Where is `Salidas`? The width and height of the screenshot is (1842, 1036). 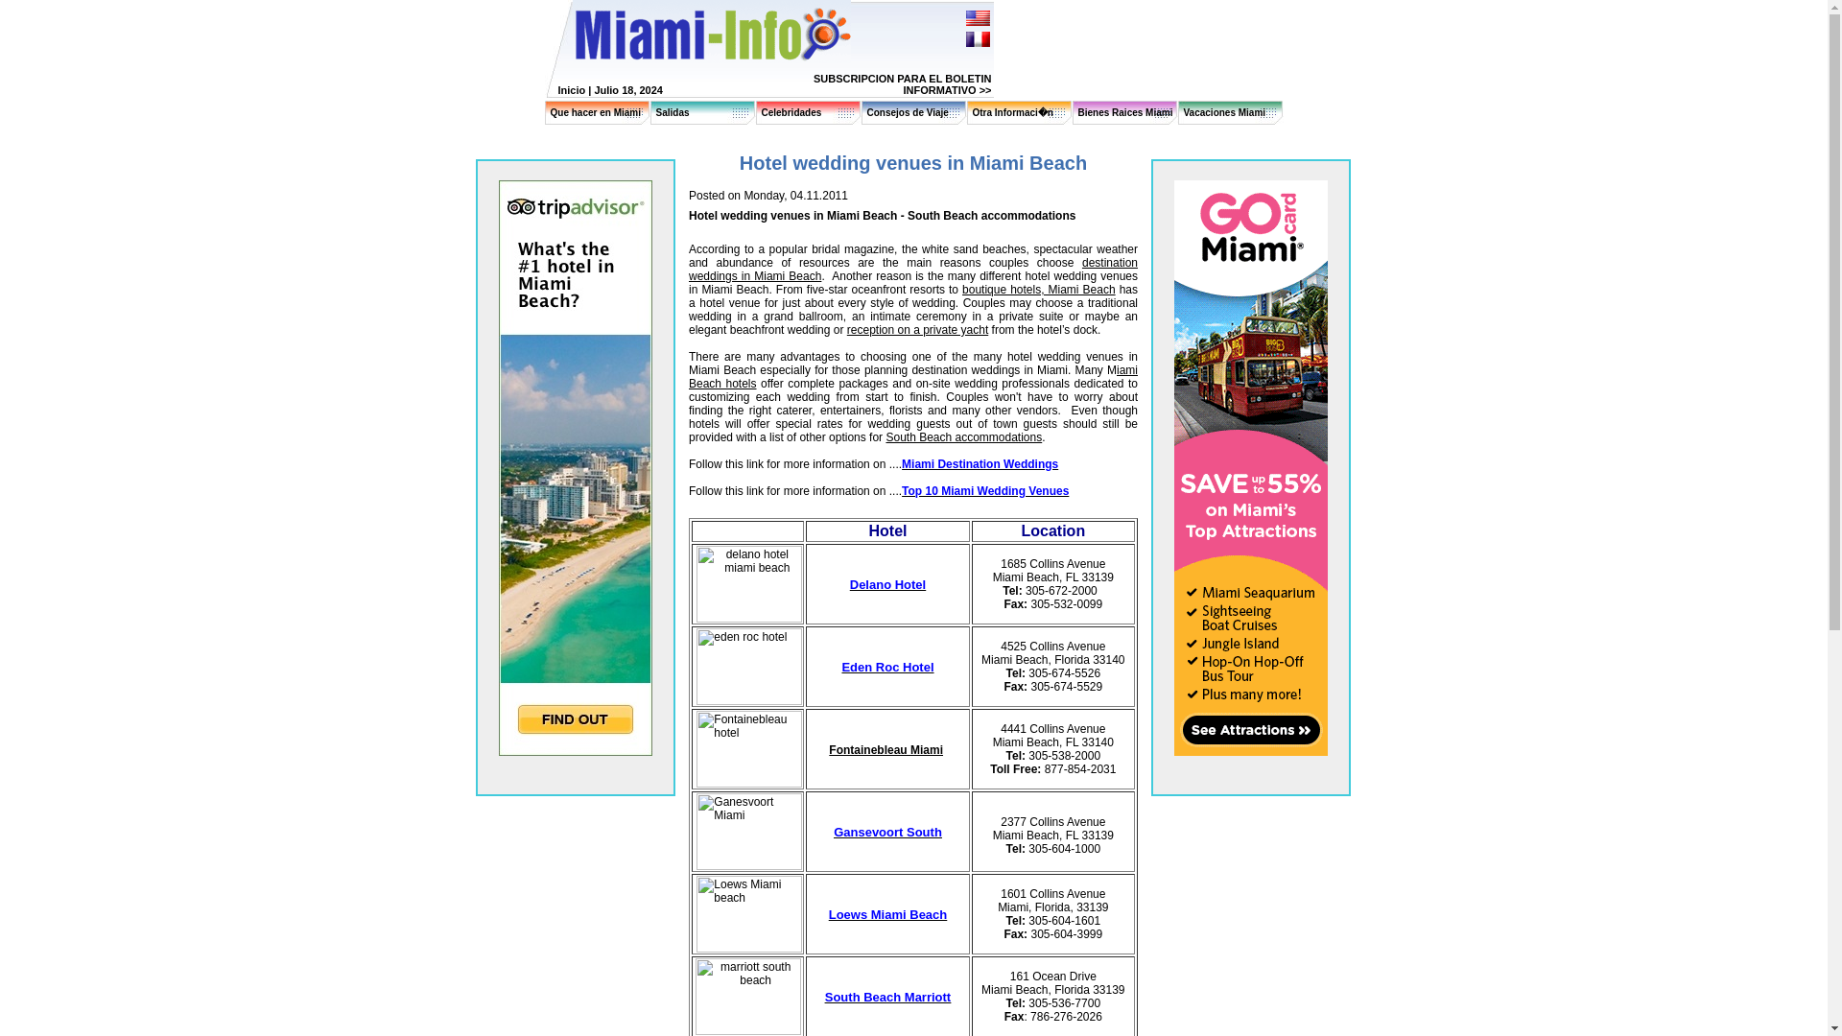 Salidas is located at coordinates (672, 113).